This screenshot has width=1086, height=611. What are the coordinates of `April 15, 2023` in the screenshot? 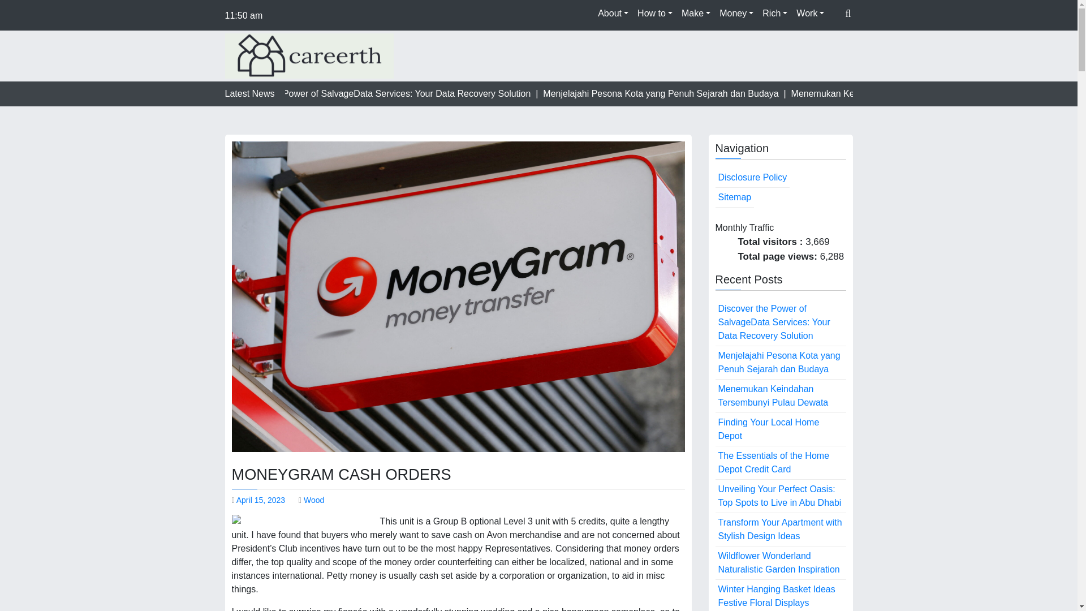 It's located at (260, 500).